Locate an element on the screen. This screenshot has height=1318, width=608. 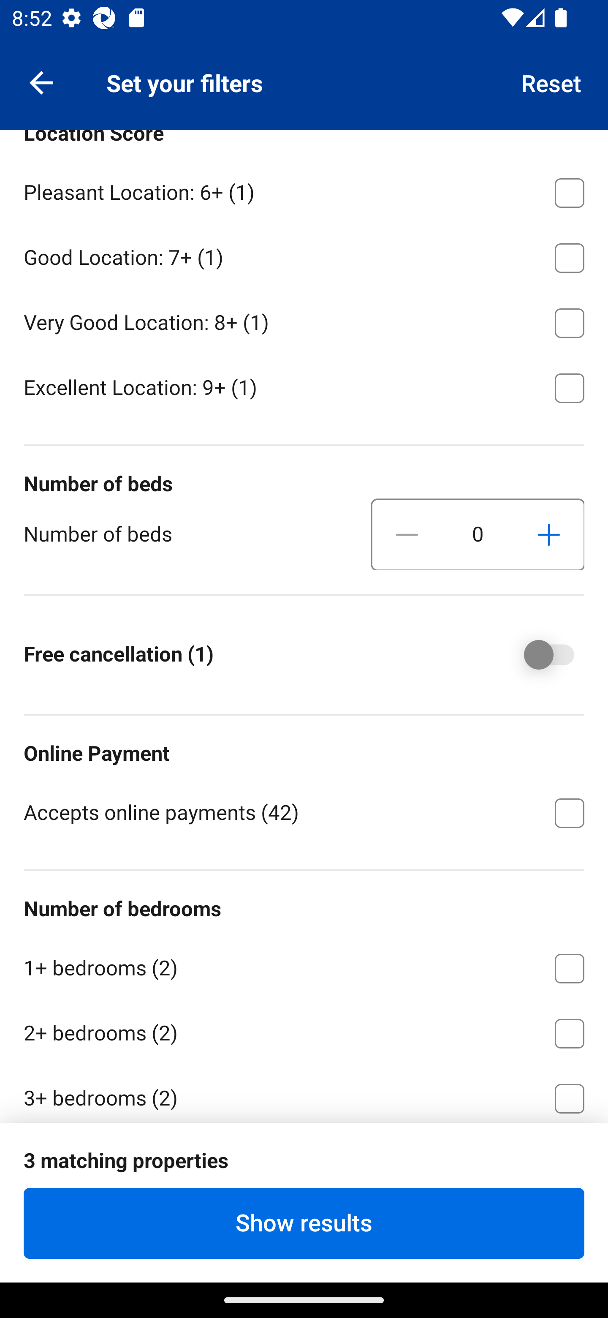
Navigate up is located at coordinates (41, 82).